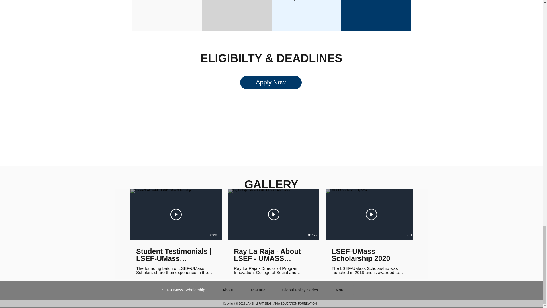  I want to click on Global Policy Series, so click(300, 290).